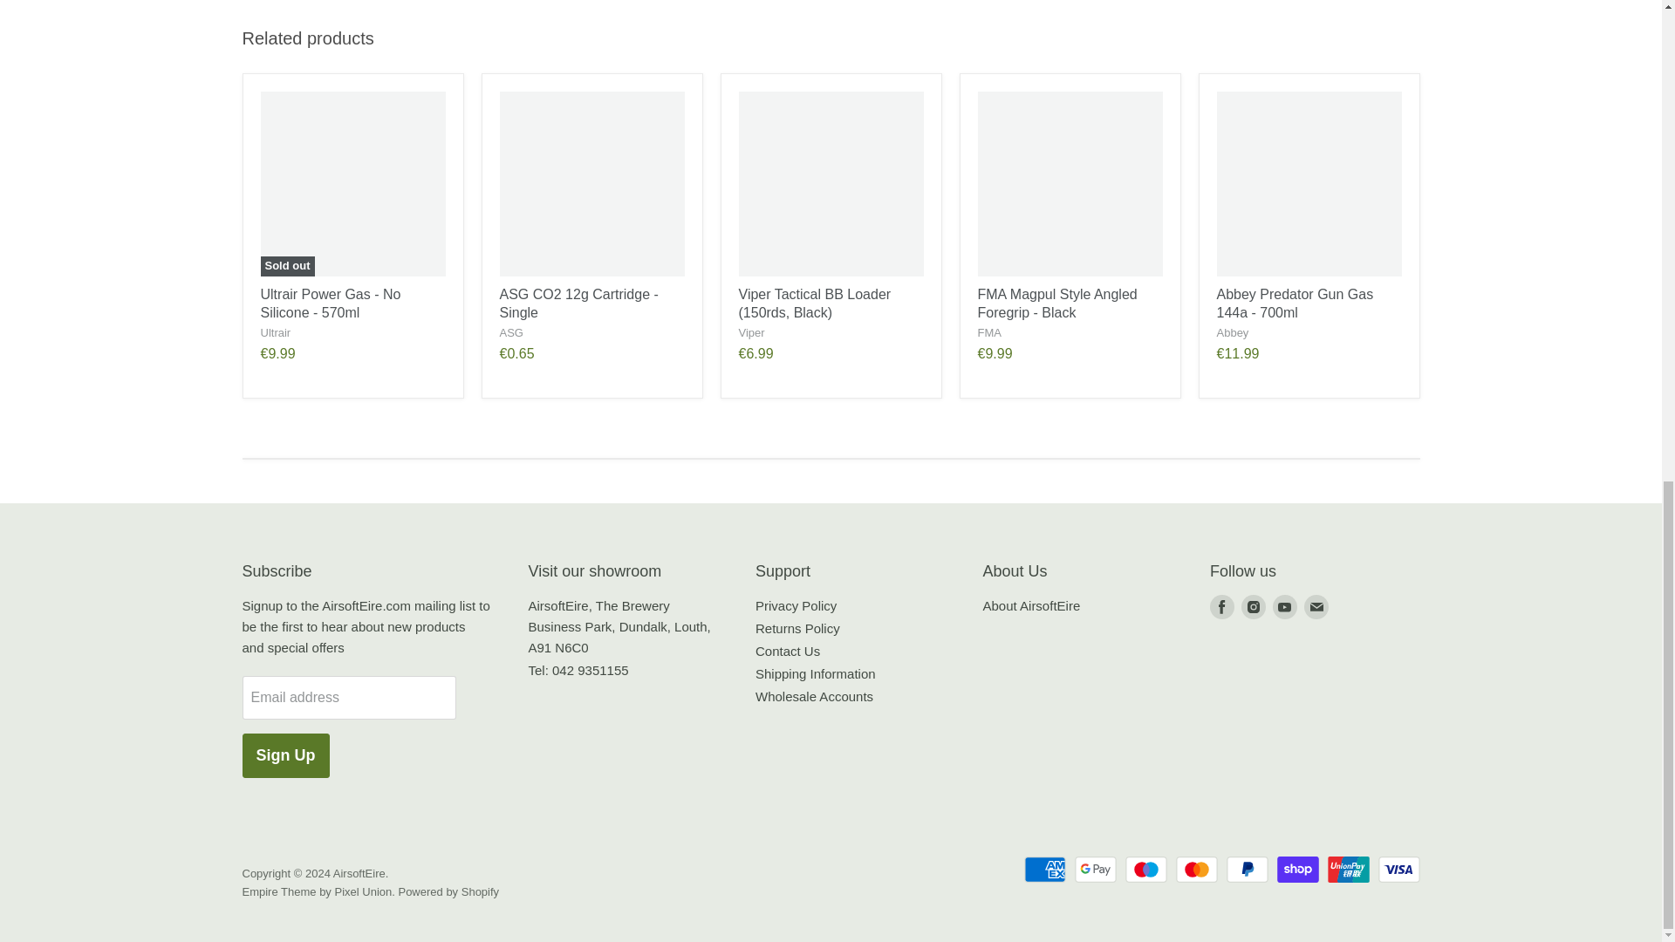 The height and width of the screenshot is (942, 1675). I want to click on Facebook, so click(1221, 607).